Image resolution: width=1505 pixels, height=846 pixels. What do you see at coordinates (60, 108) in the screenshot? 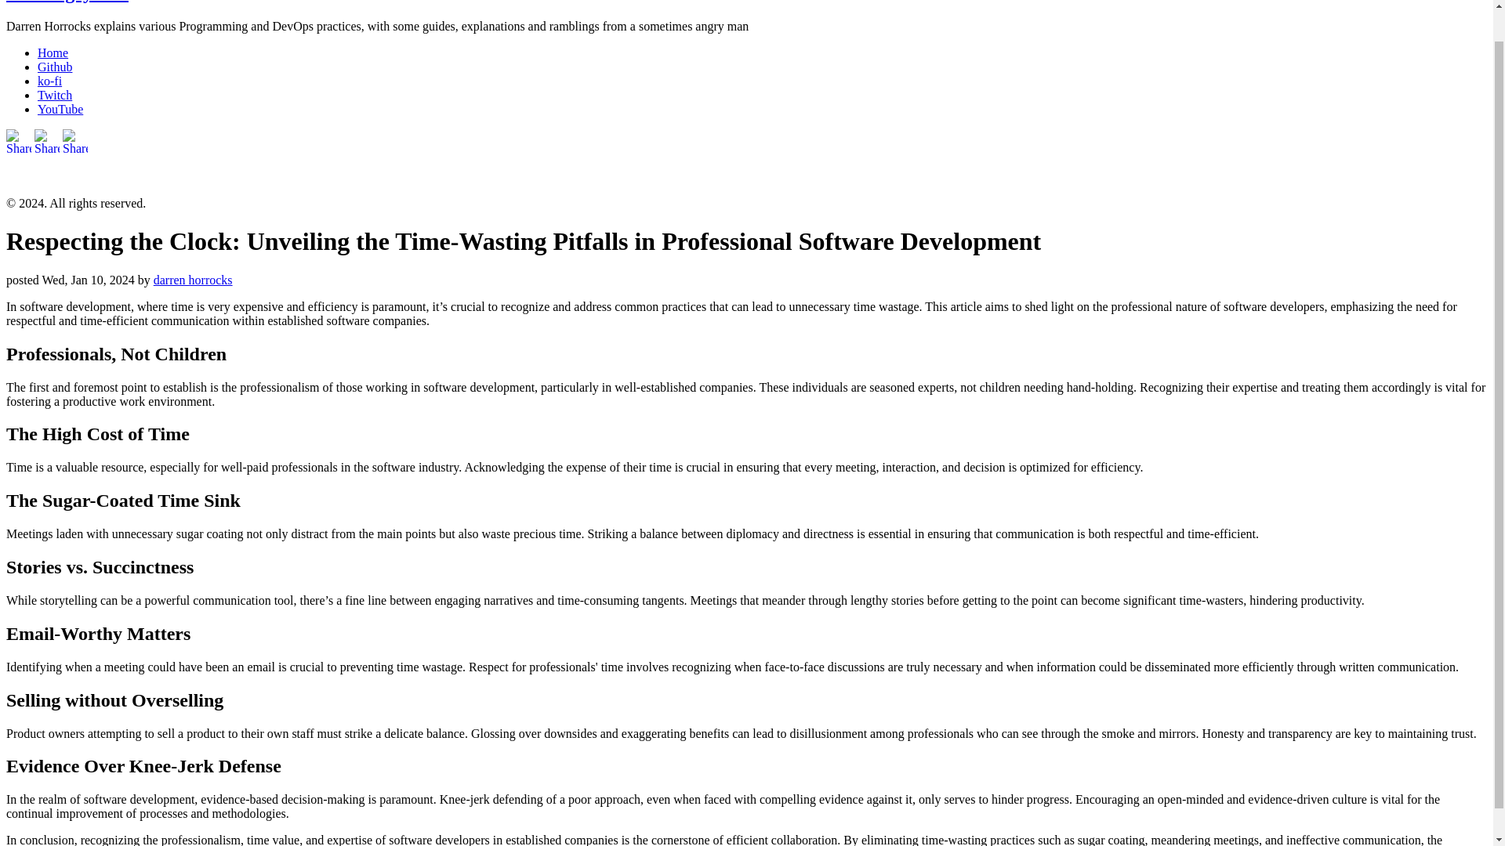
I see `YouTube` at bounding box center [60, 108].